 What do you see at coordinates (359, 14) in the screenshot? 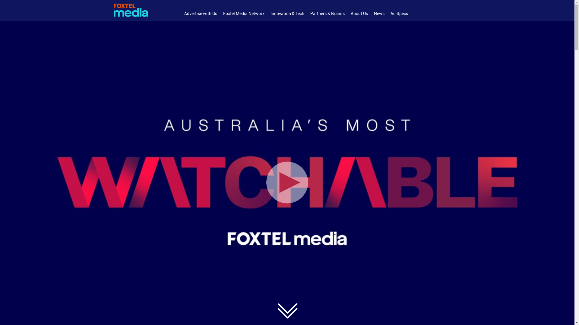
I see `About Us` at bounding box center [359, 14].